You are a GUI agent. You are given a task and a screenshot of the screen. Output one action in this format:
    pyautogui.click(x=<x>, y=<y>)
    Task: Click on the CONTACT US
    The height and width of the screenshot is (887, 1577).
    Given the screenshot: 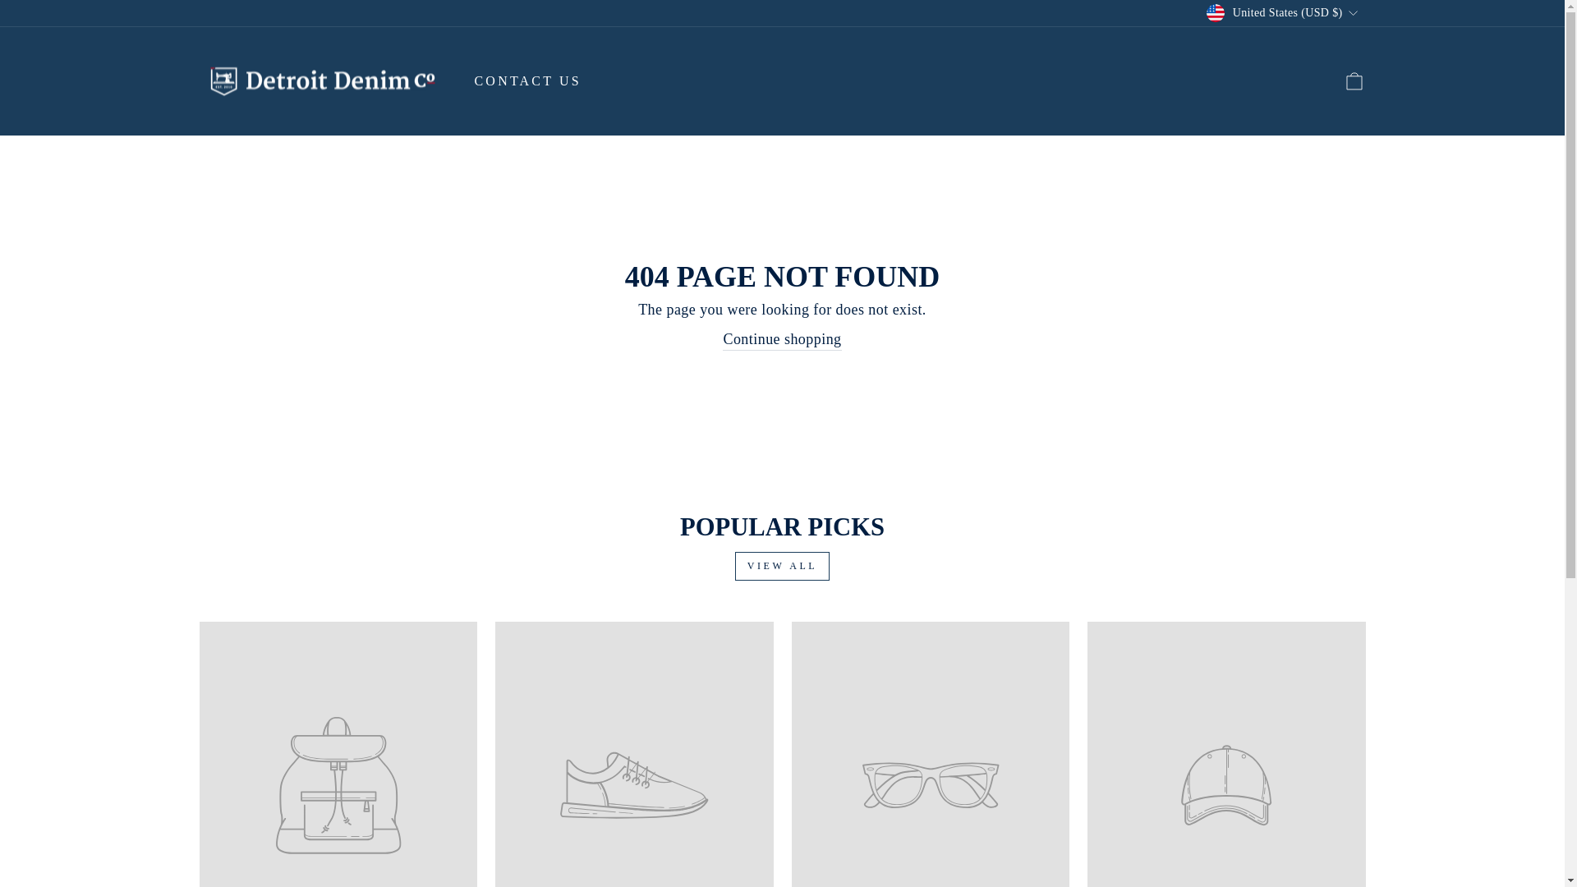 What is the action you would take?
    pyautogui.click(x=527, y=80)
    